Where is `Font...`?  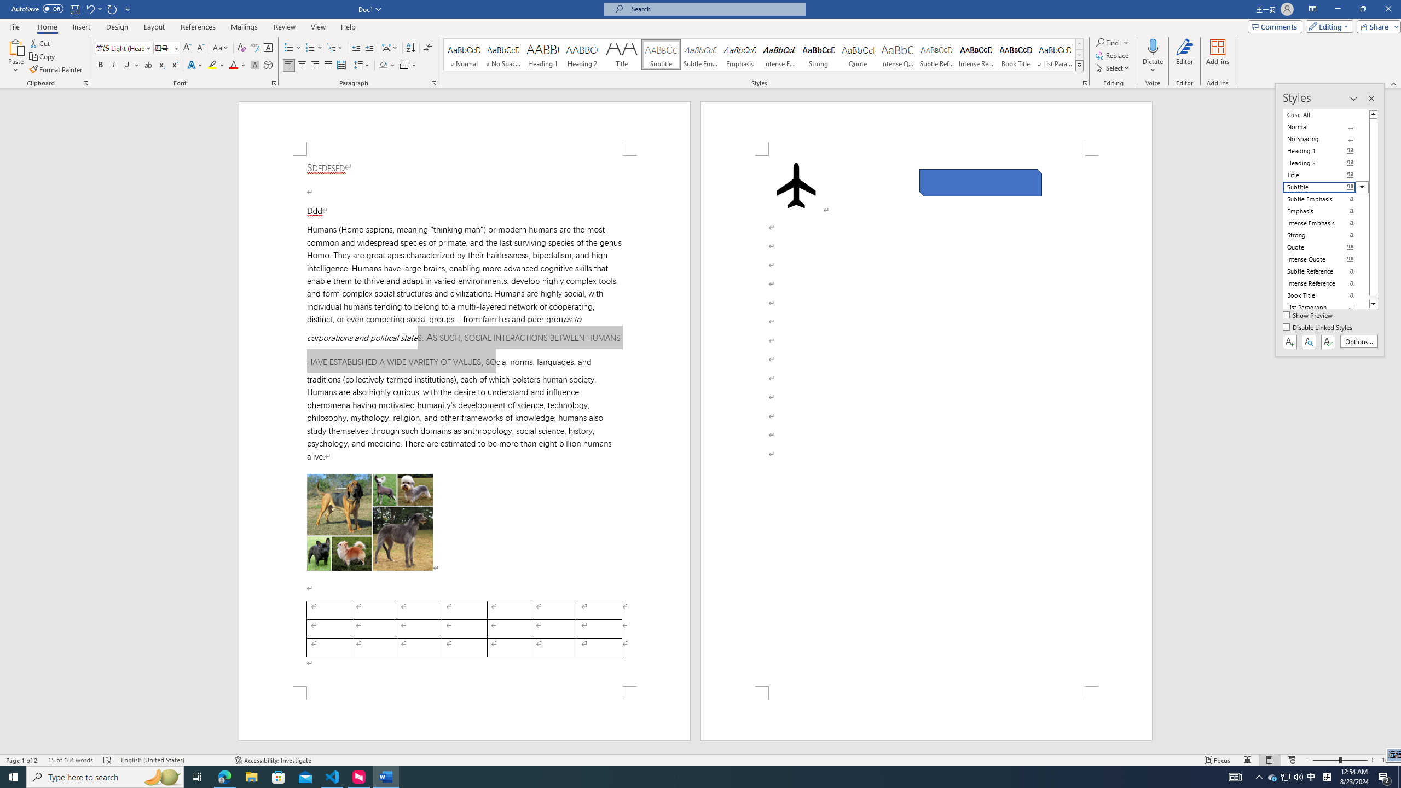 Font... is located at coordinates (275, 83).